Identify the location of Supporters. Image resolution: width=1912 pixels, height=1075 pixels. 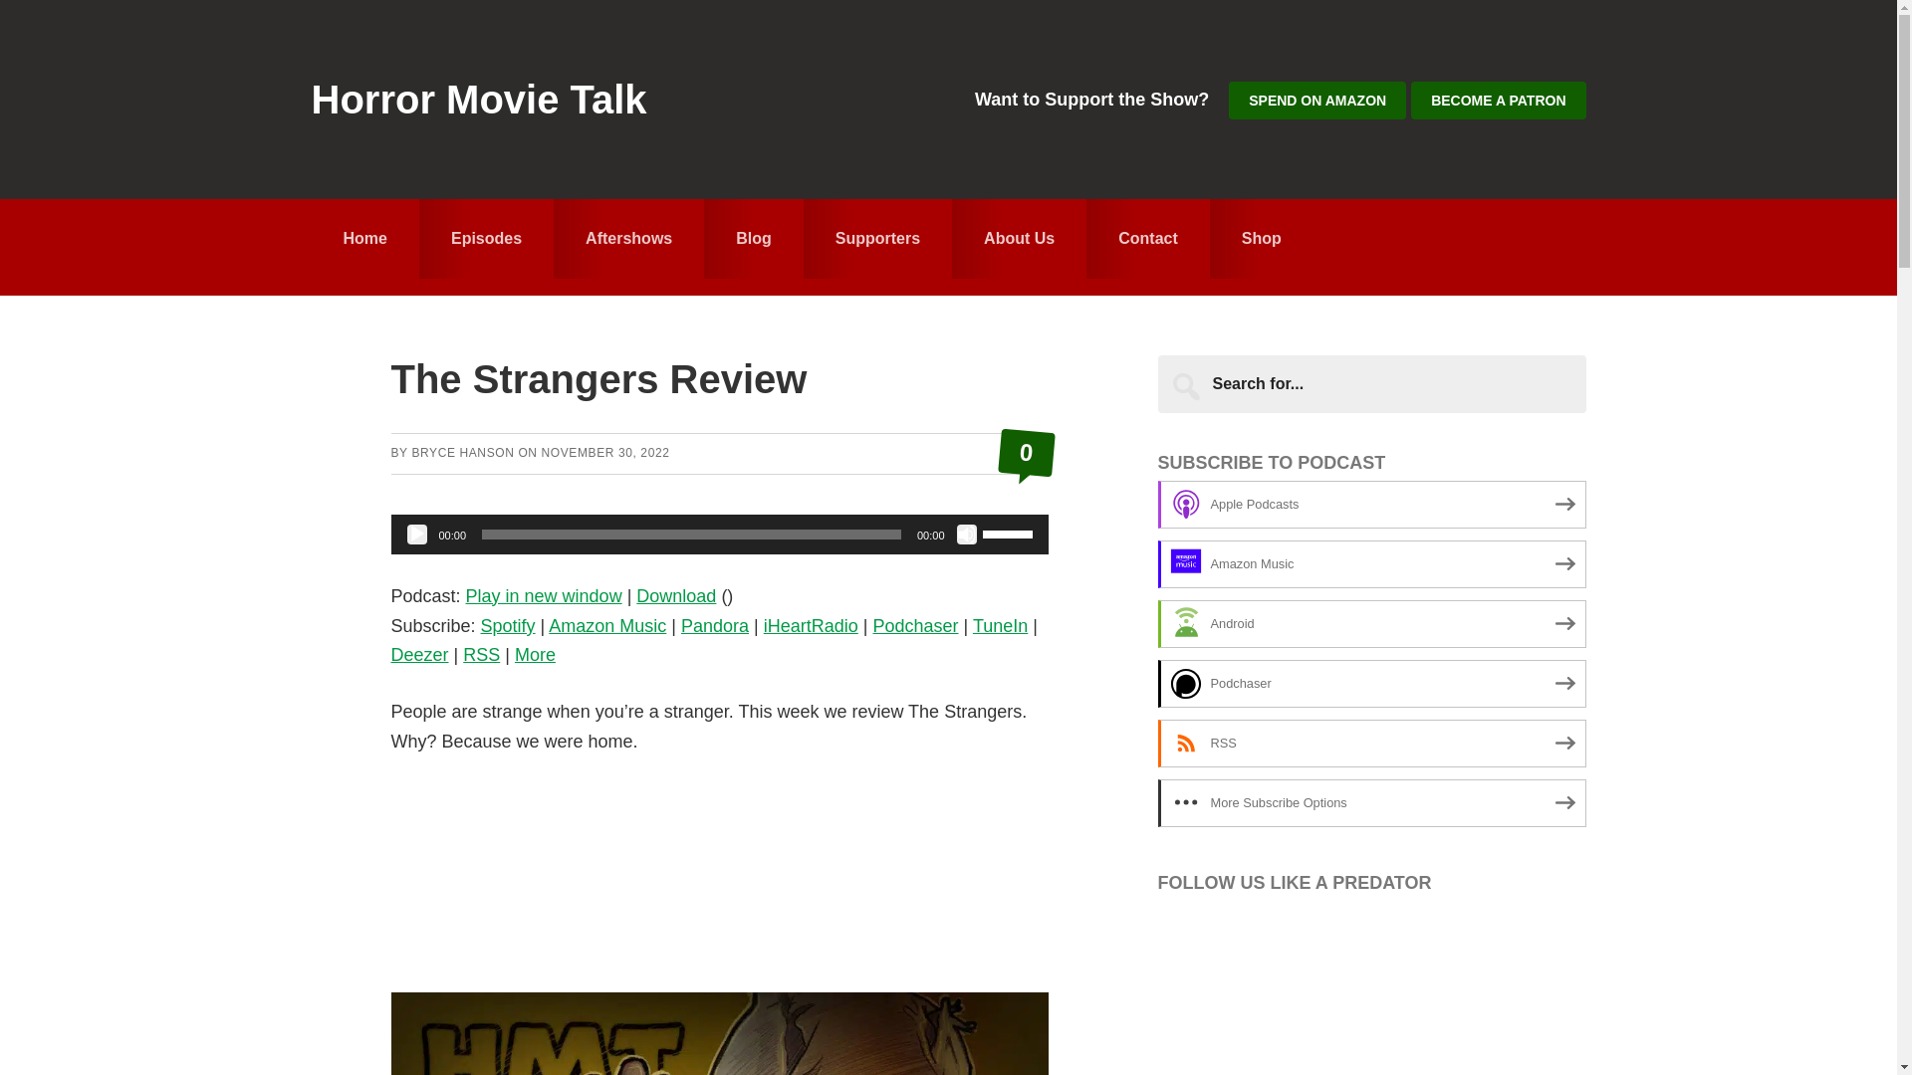
(877, 238).